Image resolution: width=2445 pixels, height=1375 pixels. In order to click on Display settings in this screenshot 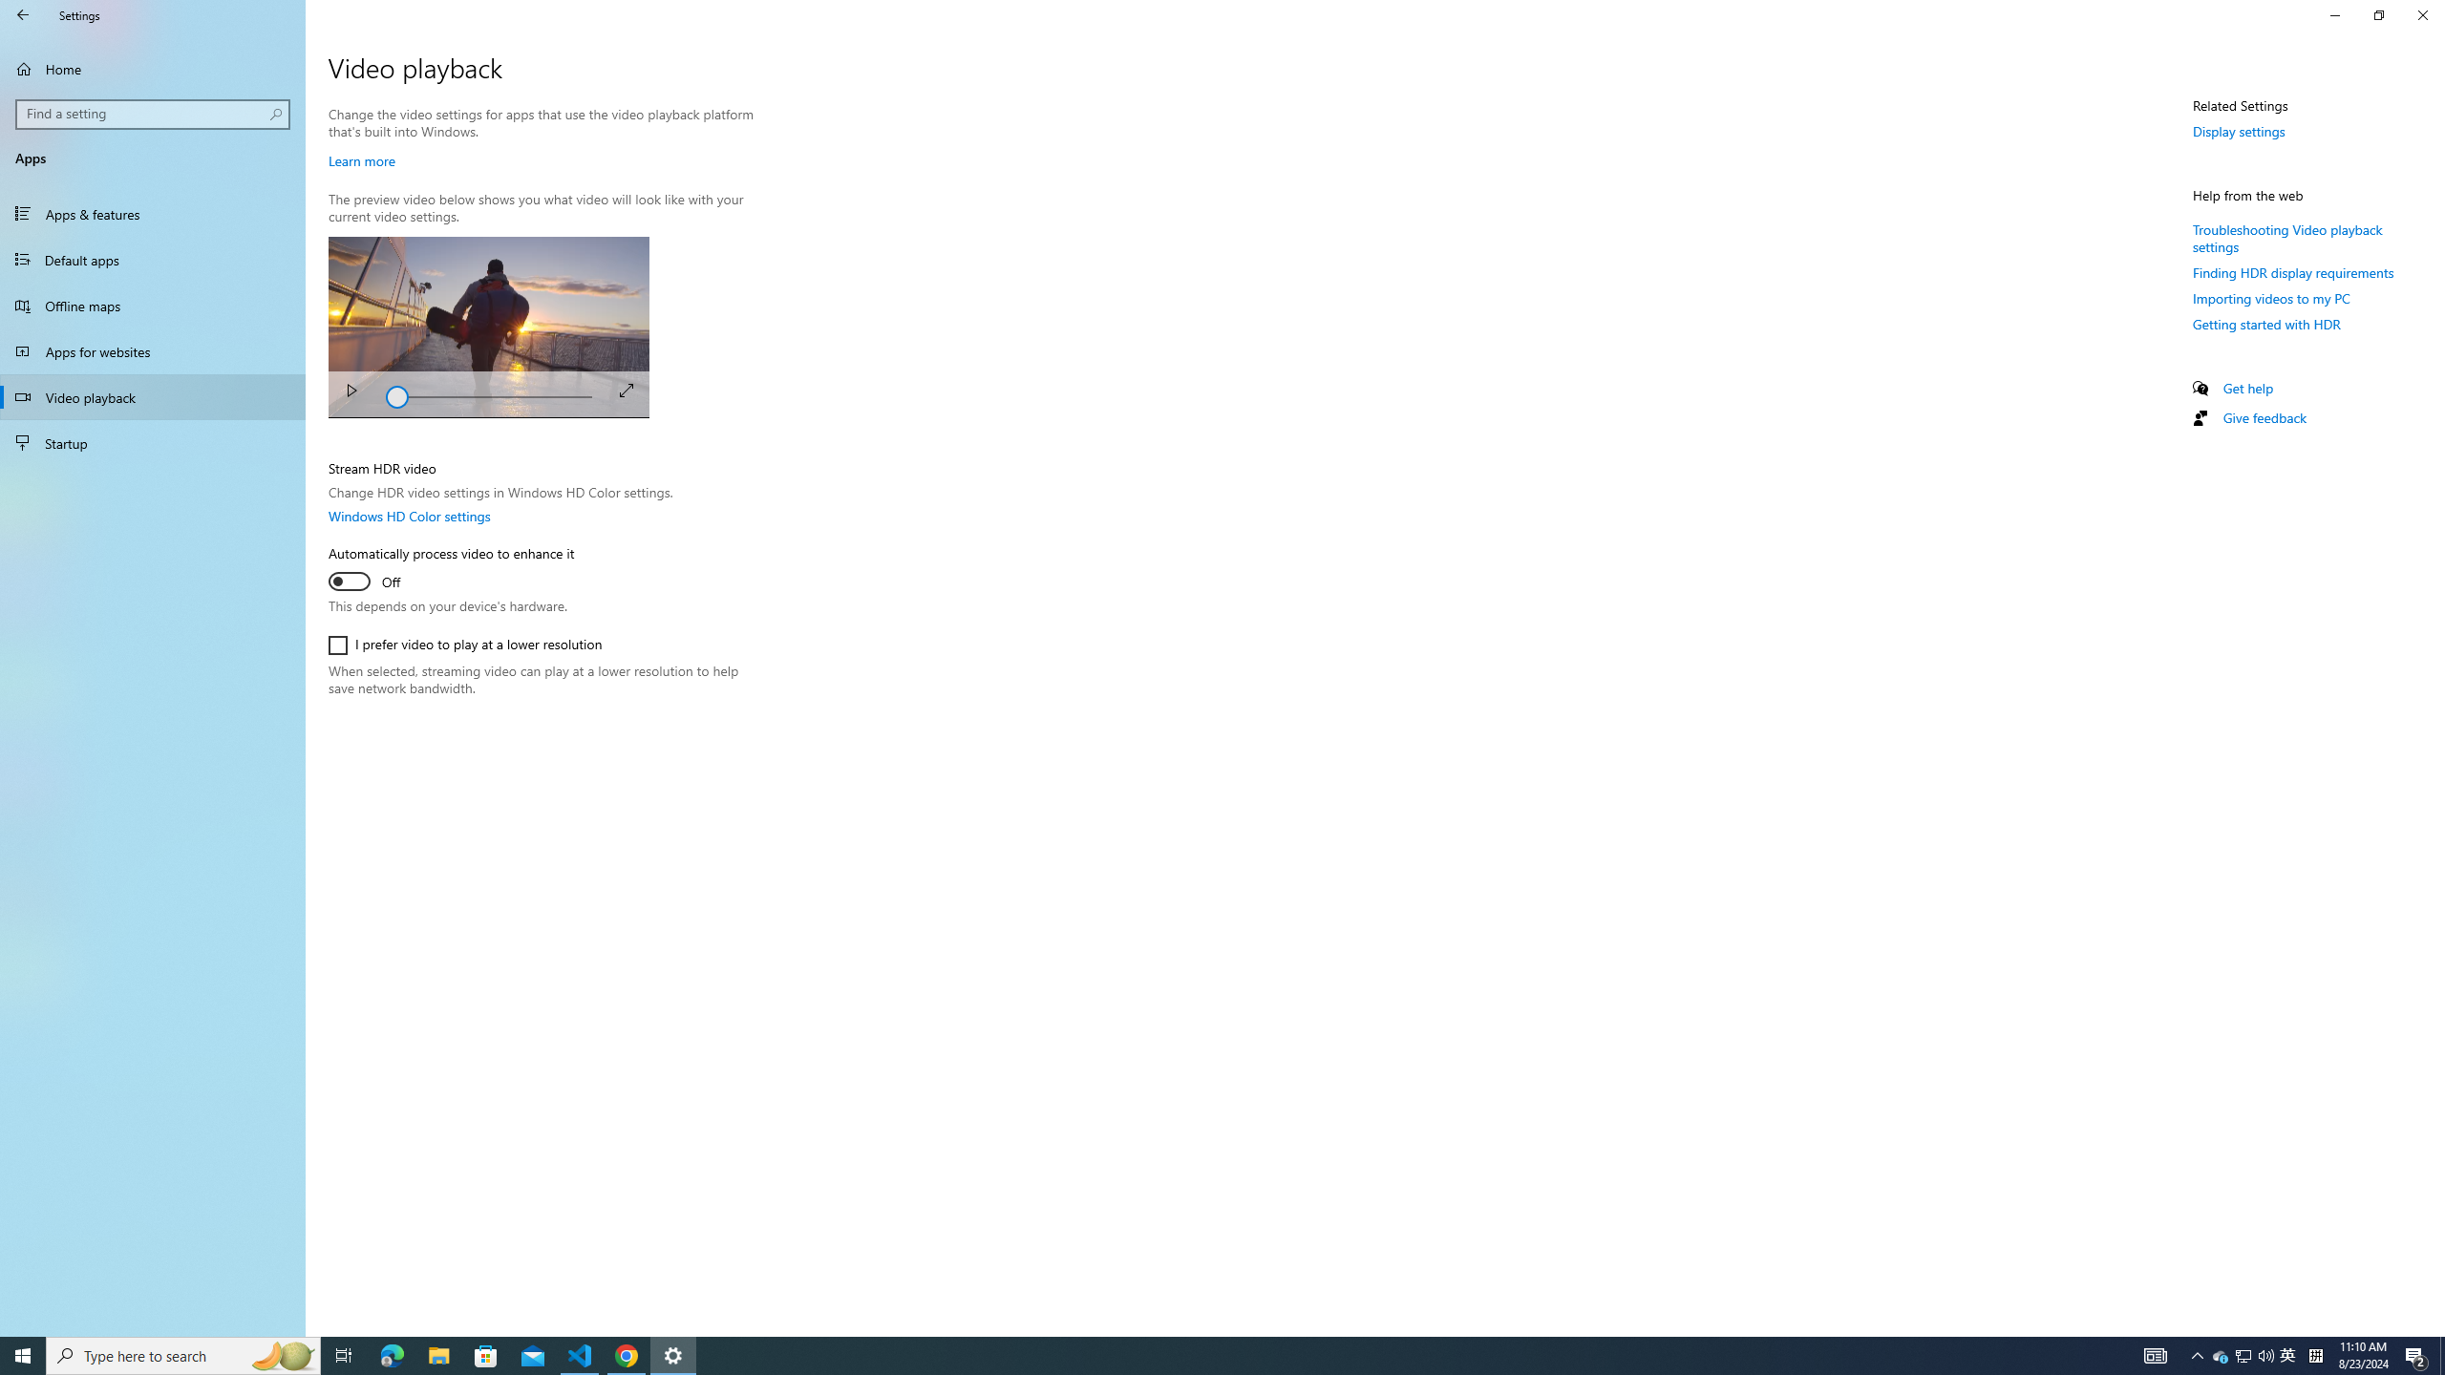, I will do `click(2239, 131)`.